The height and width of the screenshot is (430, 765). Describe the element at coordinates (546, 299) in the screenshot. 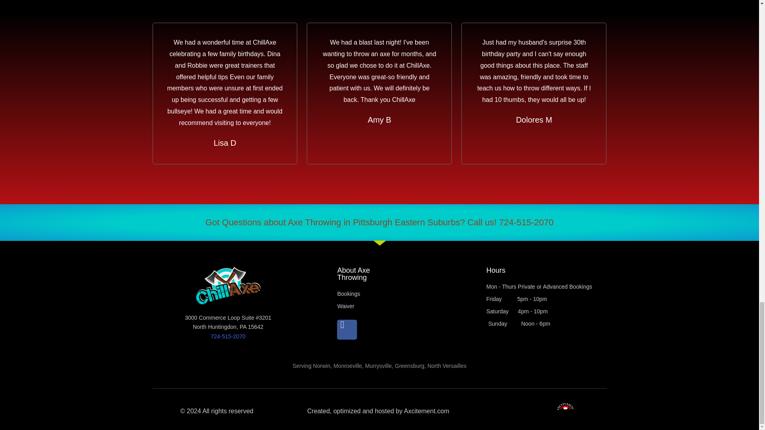

I see `Friday          5pm - 10pm` at that location.